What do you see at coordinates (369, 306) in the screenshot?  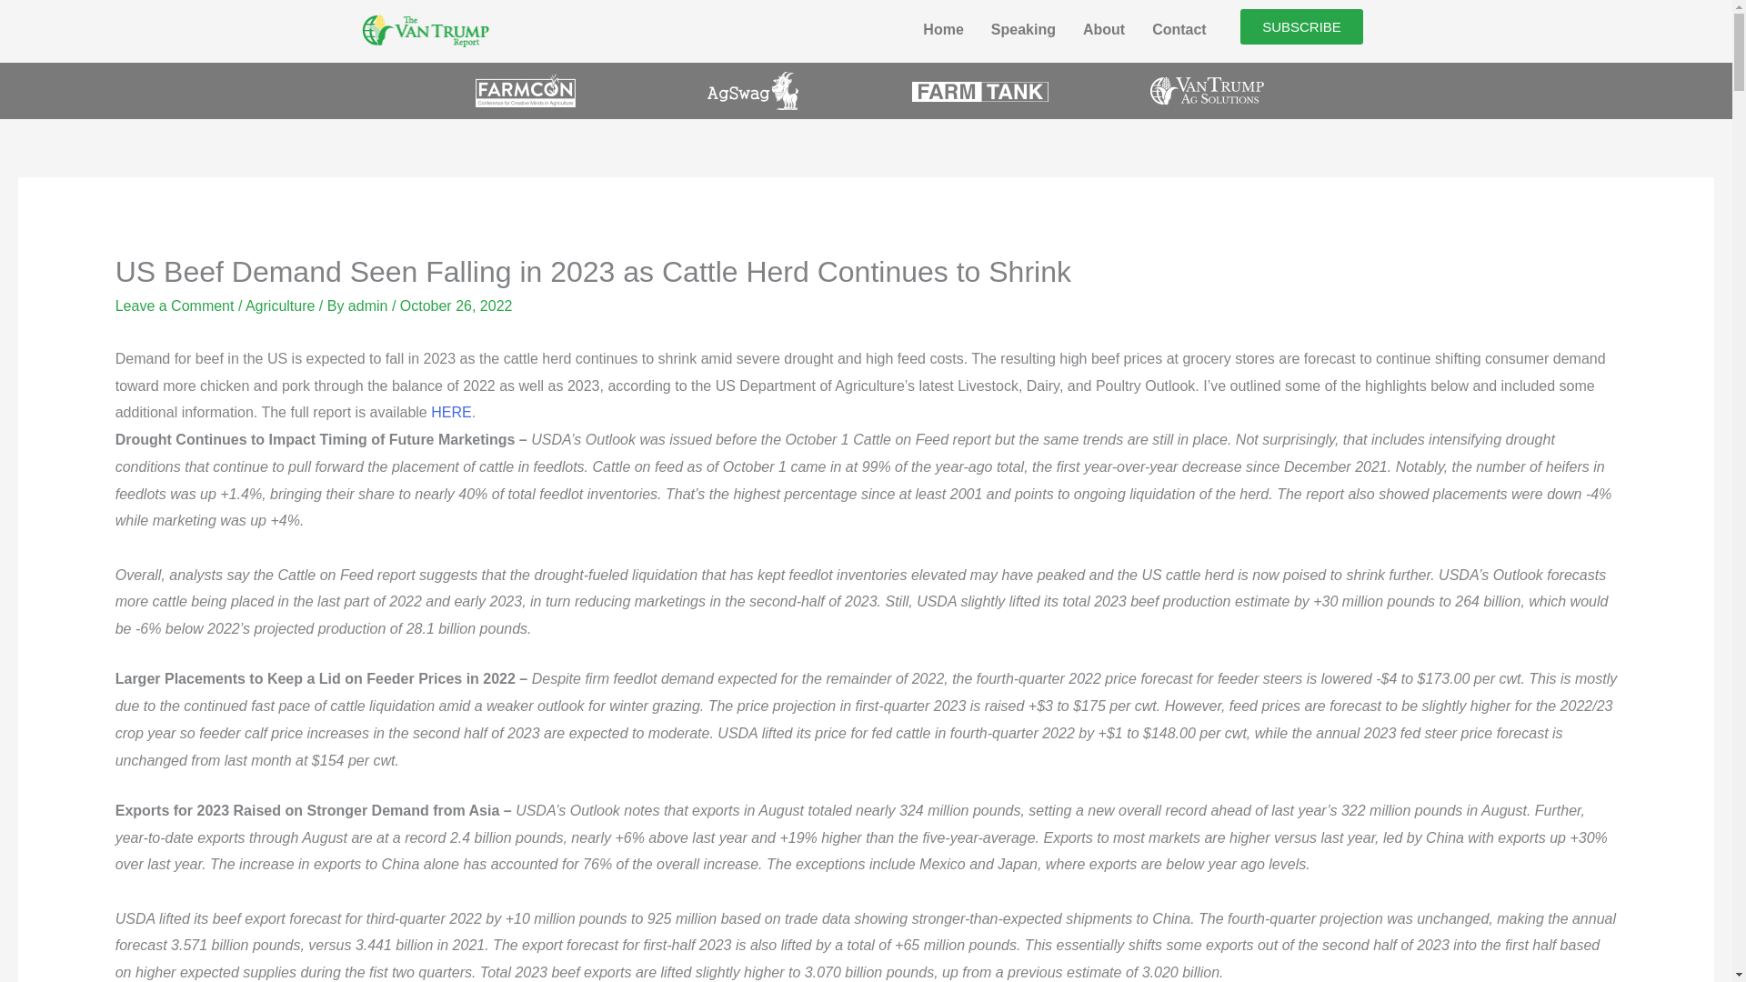 I see `View all posts by admin` at bounding box center [369, 306].